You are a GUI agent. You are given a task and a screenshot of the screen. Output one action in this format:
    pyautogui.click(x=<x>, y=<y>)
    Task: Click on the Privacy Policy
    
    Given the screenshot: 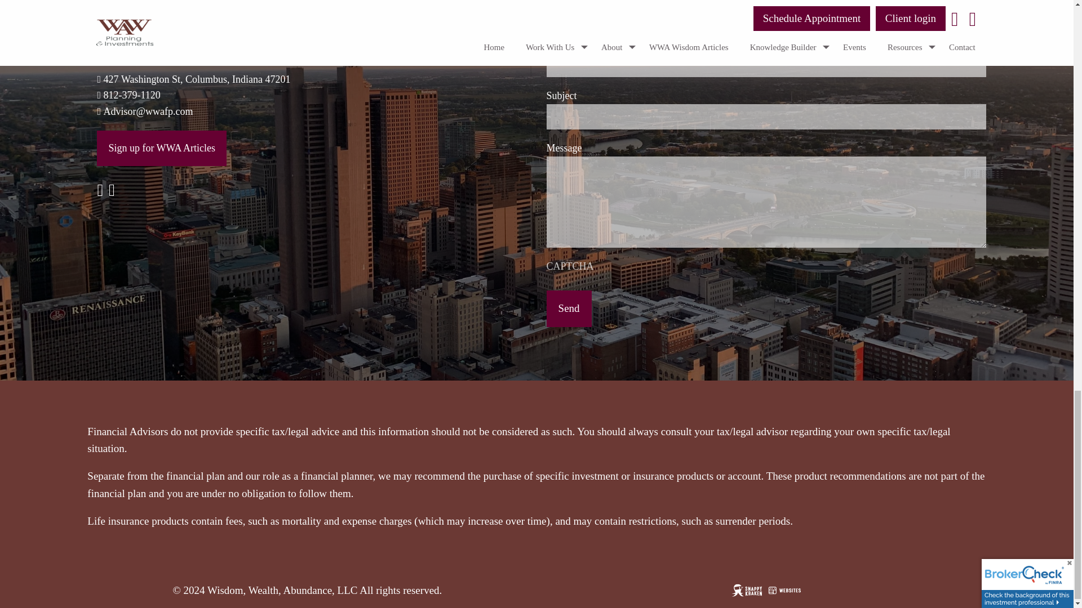 What is the action you would take?
    pyautogui.click(x=127, y=3)
    